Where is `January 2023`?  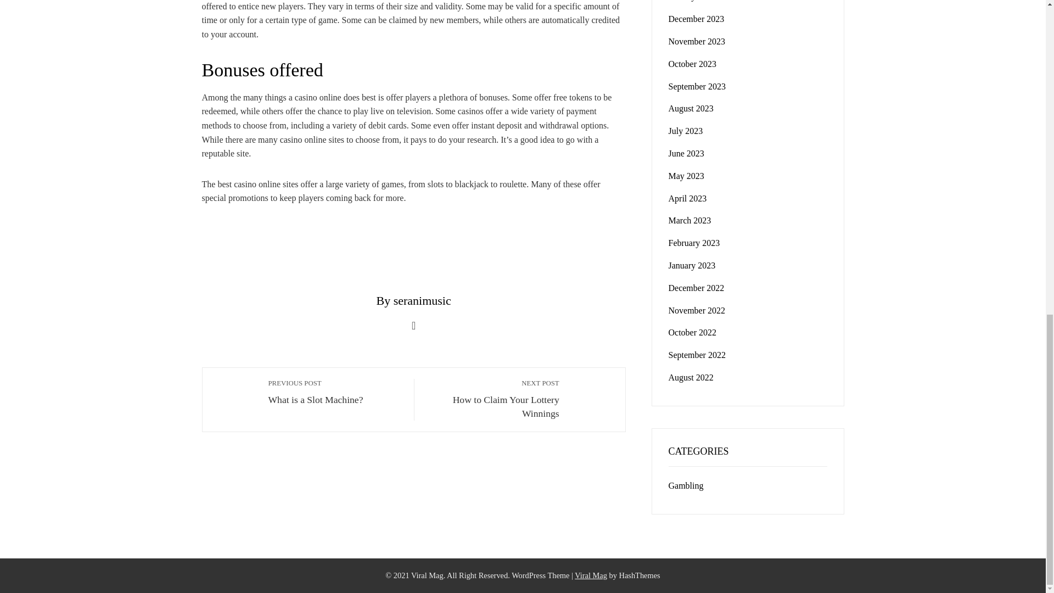
January 2023 is located at coordinates (696, 19).